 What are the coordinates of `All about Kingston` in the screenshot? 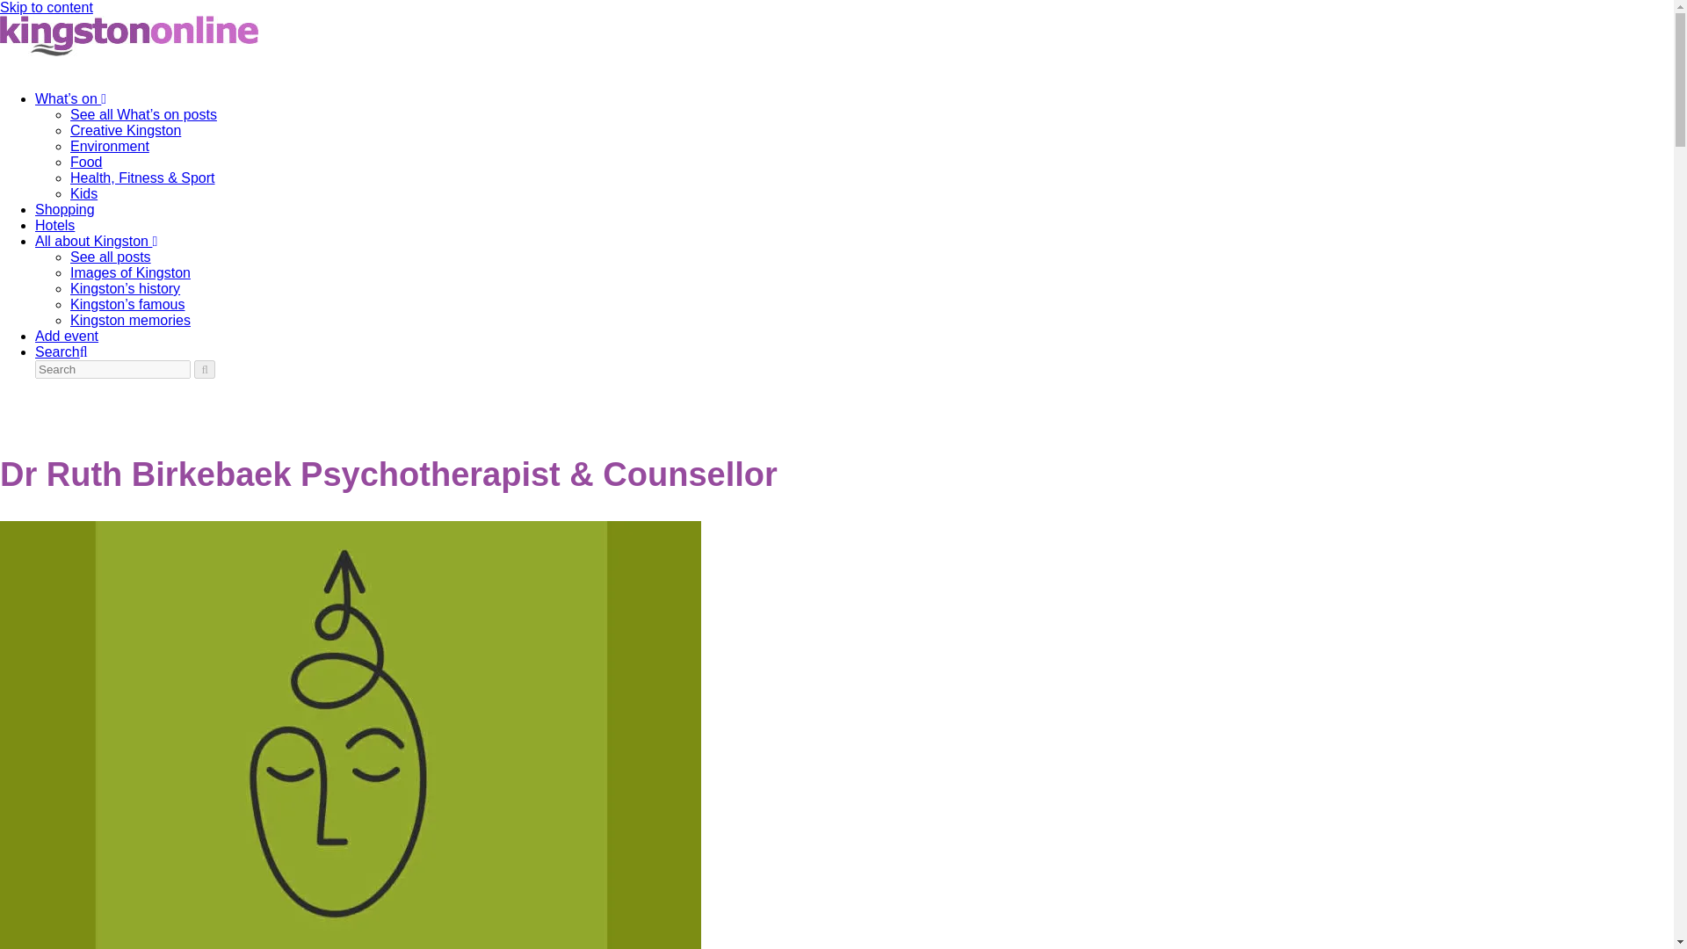 It's located at (96, 241).